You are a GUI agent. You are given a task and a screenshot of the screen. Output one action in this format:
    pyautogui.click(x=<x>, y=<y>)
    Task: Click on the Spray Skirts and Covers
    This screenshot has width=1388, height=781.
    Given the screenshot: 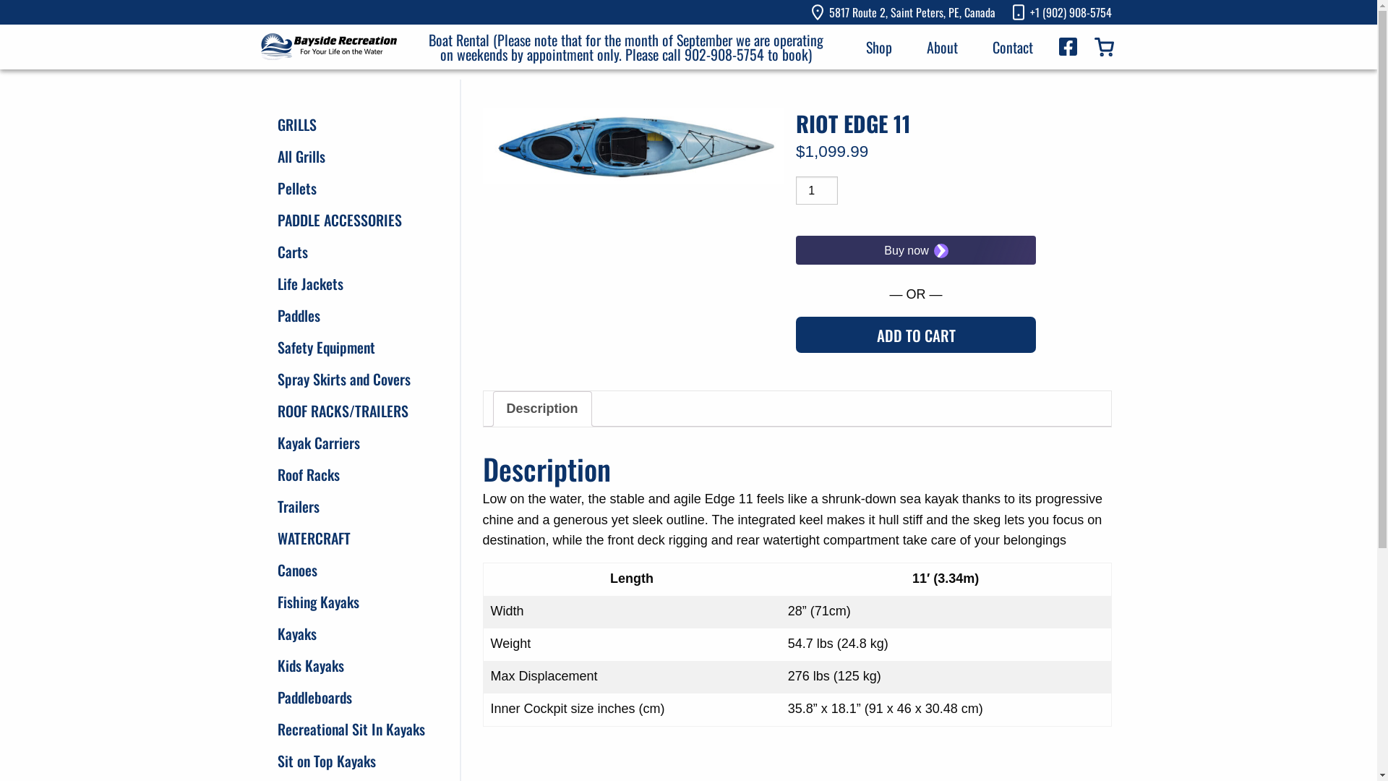 What is the action you would take?
    pyautogui.click(x=344, y=379)
    